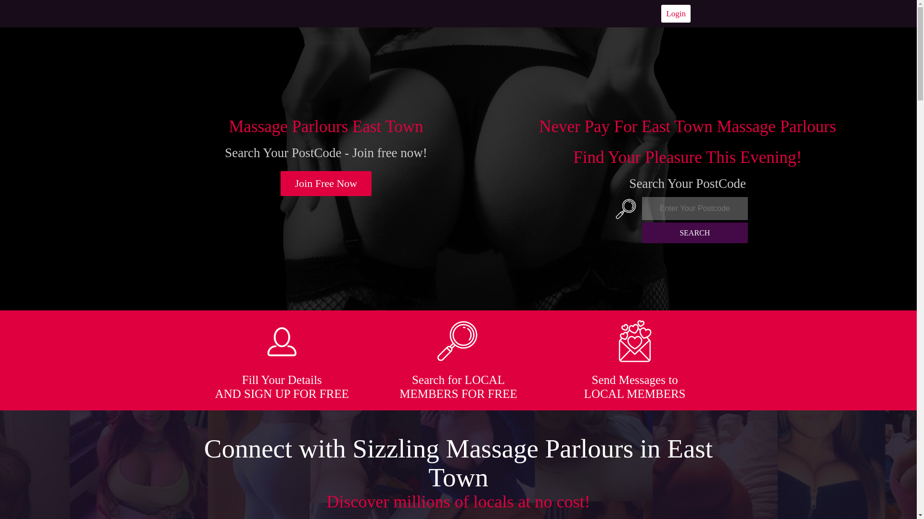  Describe the element at coordinates (695, 233) in the screenshot. I see `SEARCH` at that location.